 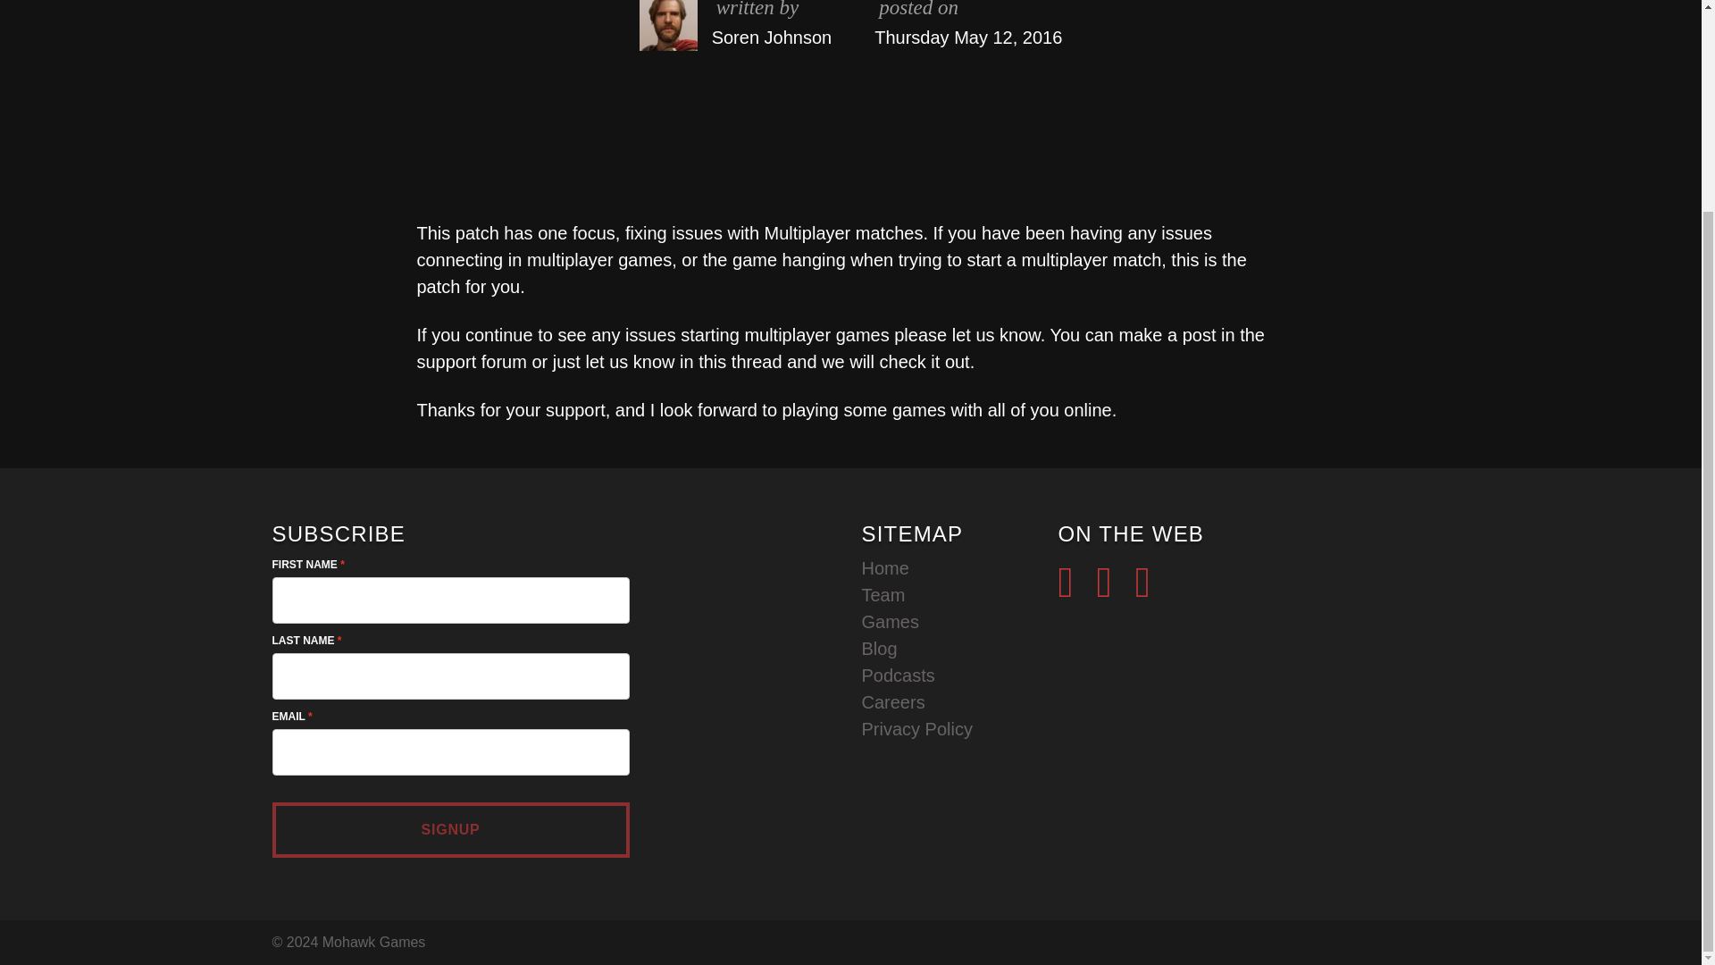 What do you see at coordinates (889, 622) in the screenshot?
I see `Games` at bounding box center [889, 622].